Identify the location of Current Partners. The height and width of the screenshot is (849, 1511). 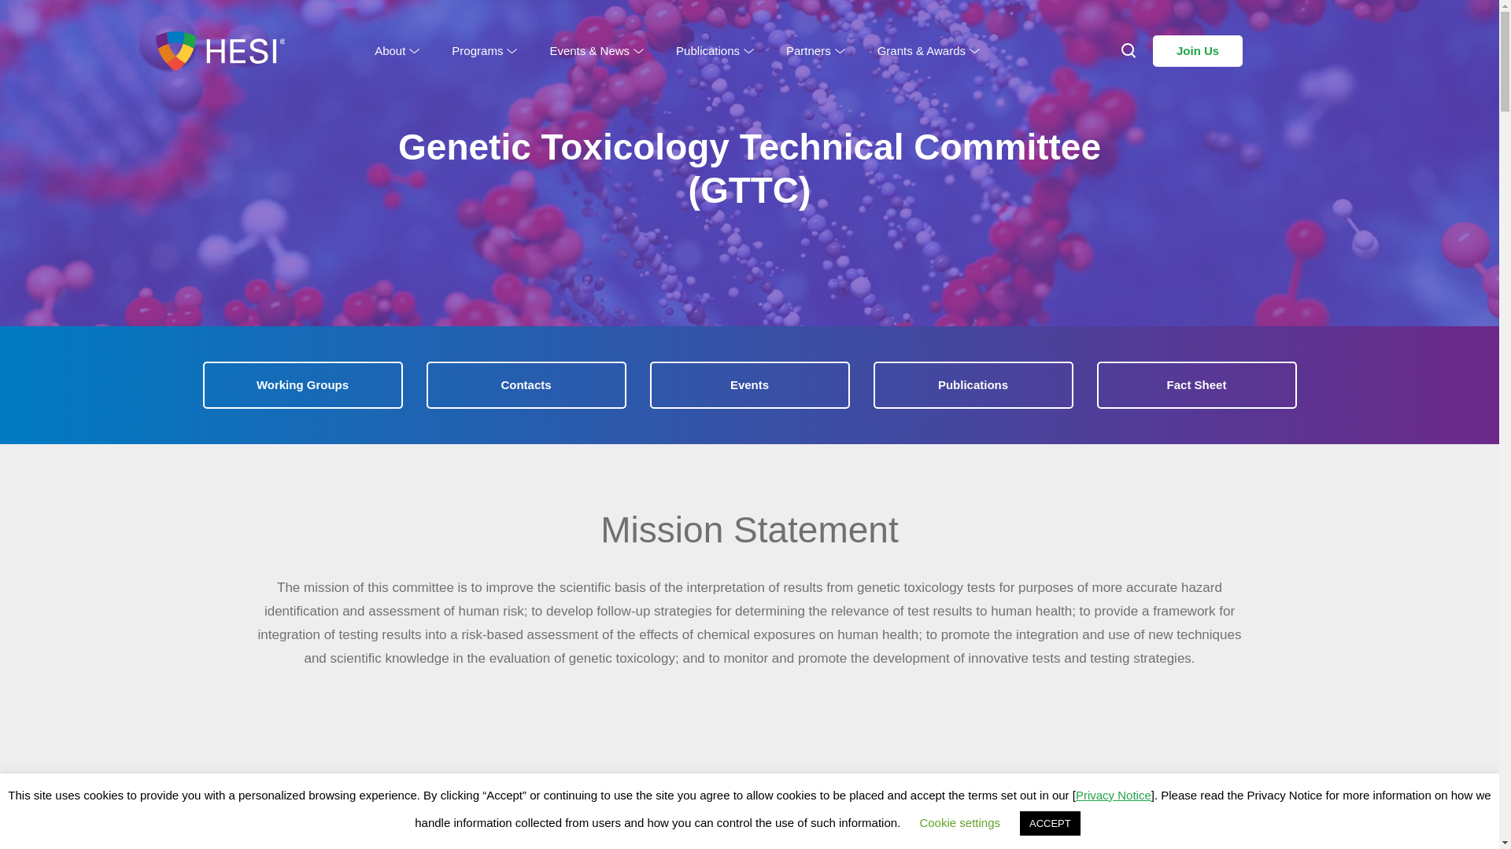
(840, 75).